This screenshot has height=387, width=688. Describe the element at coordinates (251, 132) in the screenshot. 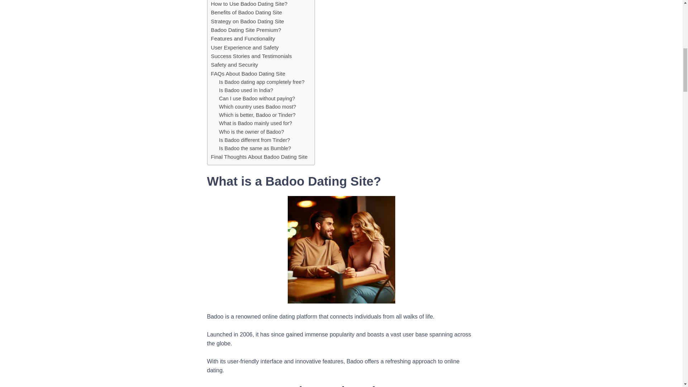

I see `Who is the owner of Badoo?` at that location.